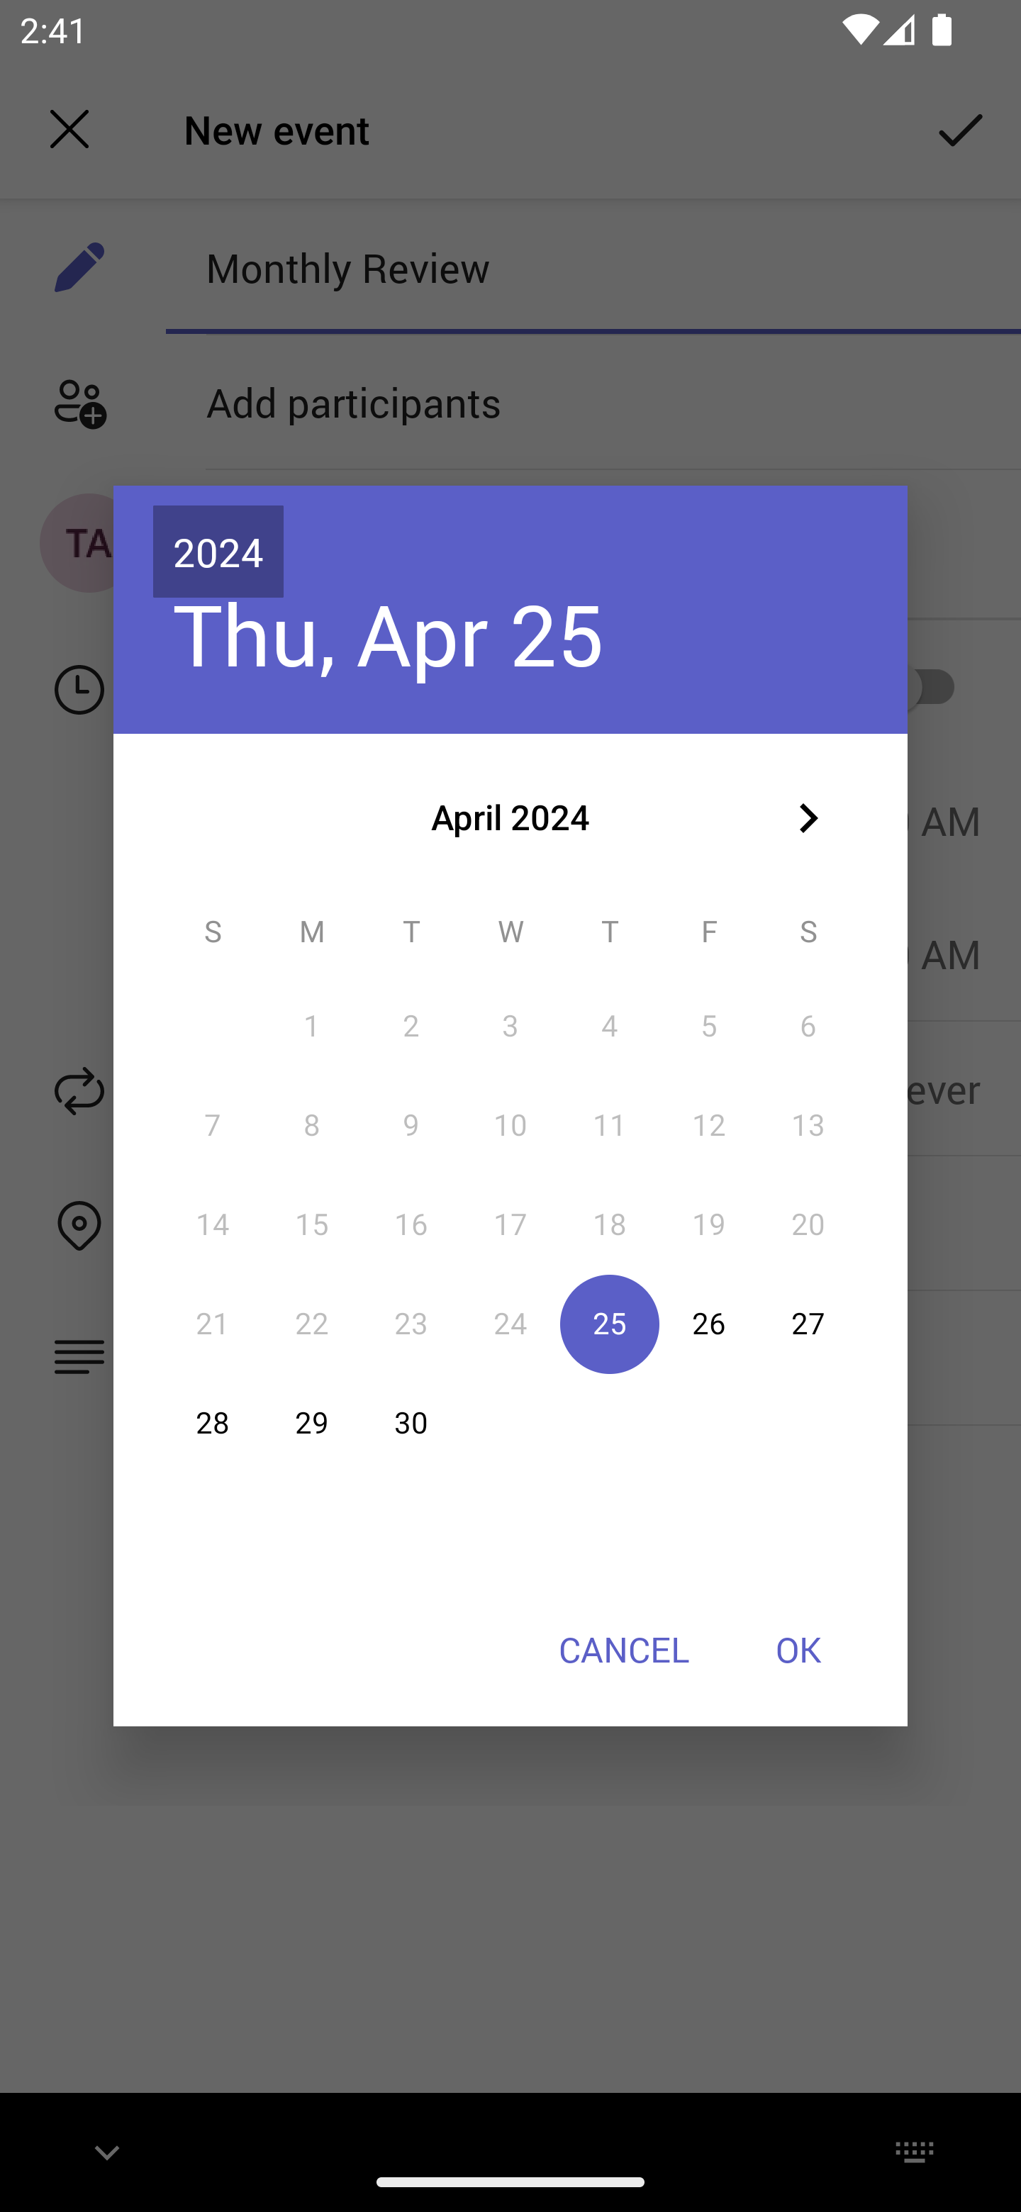 This screenshot has width=1021, height=2212. I want to click on 27 27 April 2024, so click(808, 1324).